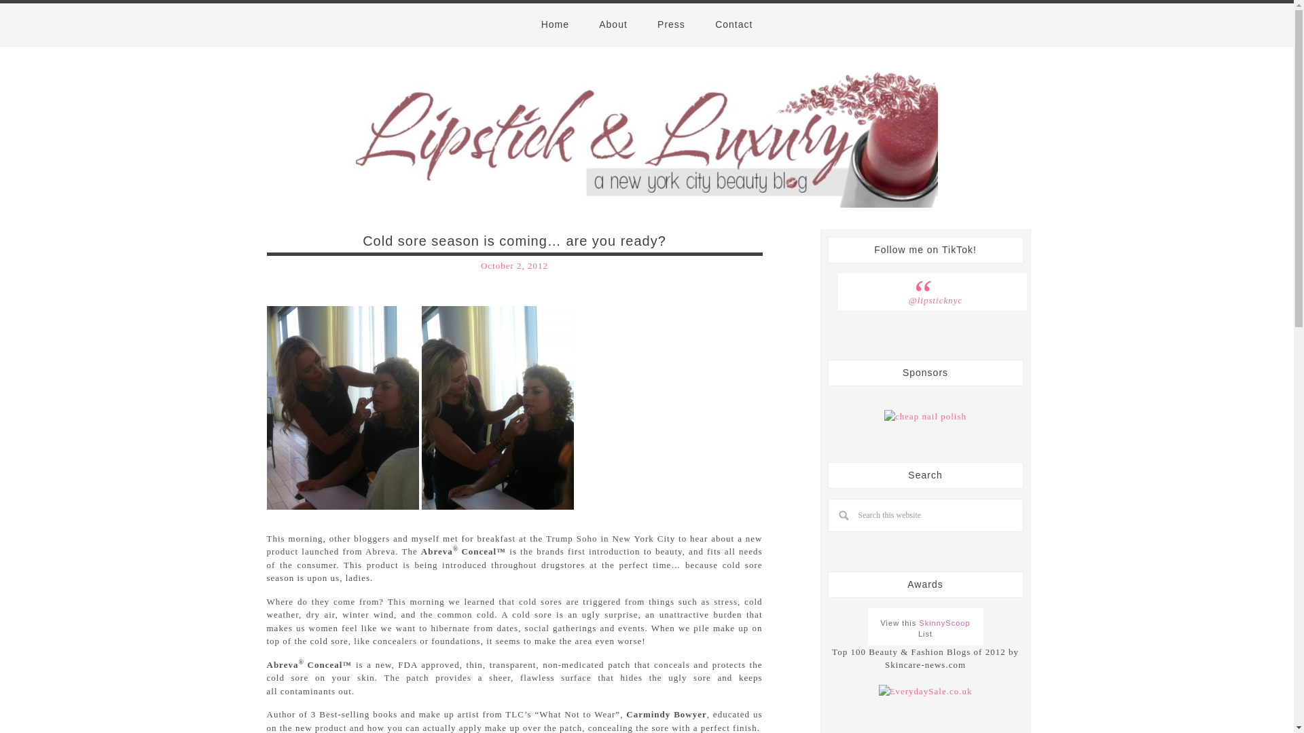 This screenshot has height=733, width=1304. What do you see at coordinates (925, 628) in the screenshot?
I see `View this SkinnyScoop List` at bounding box center [925, 628].